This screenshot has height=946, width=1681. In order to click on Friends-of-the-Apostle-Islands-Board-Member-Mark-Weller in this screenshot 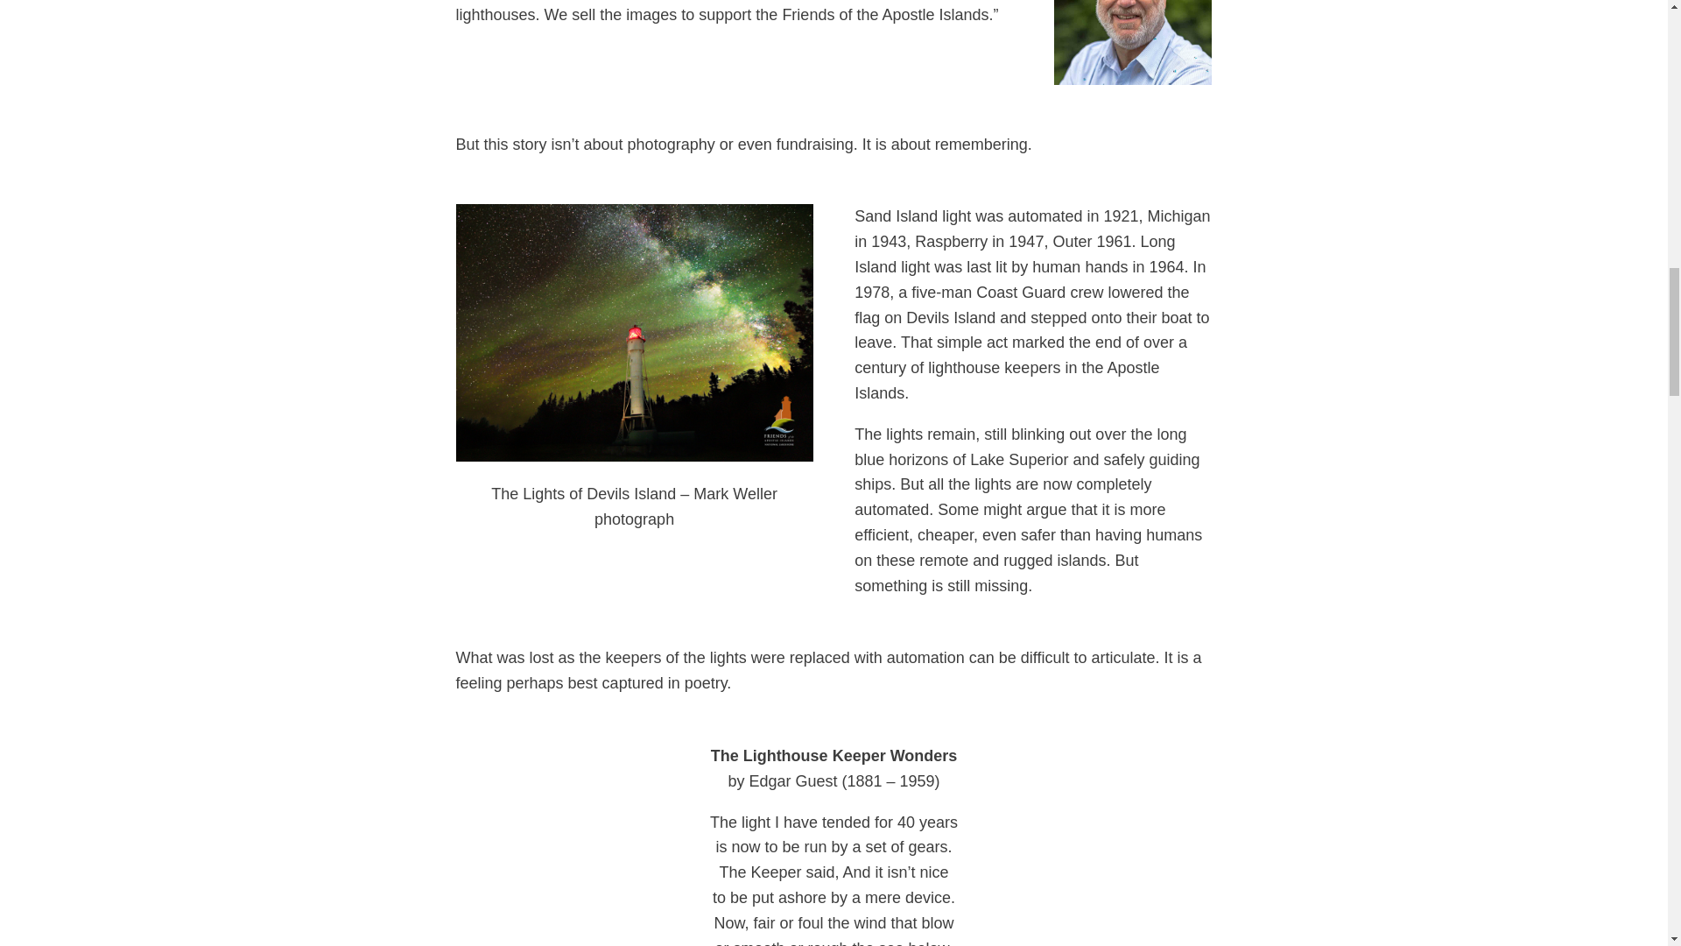, I will do `click(1133, 42)`.